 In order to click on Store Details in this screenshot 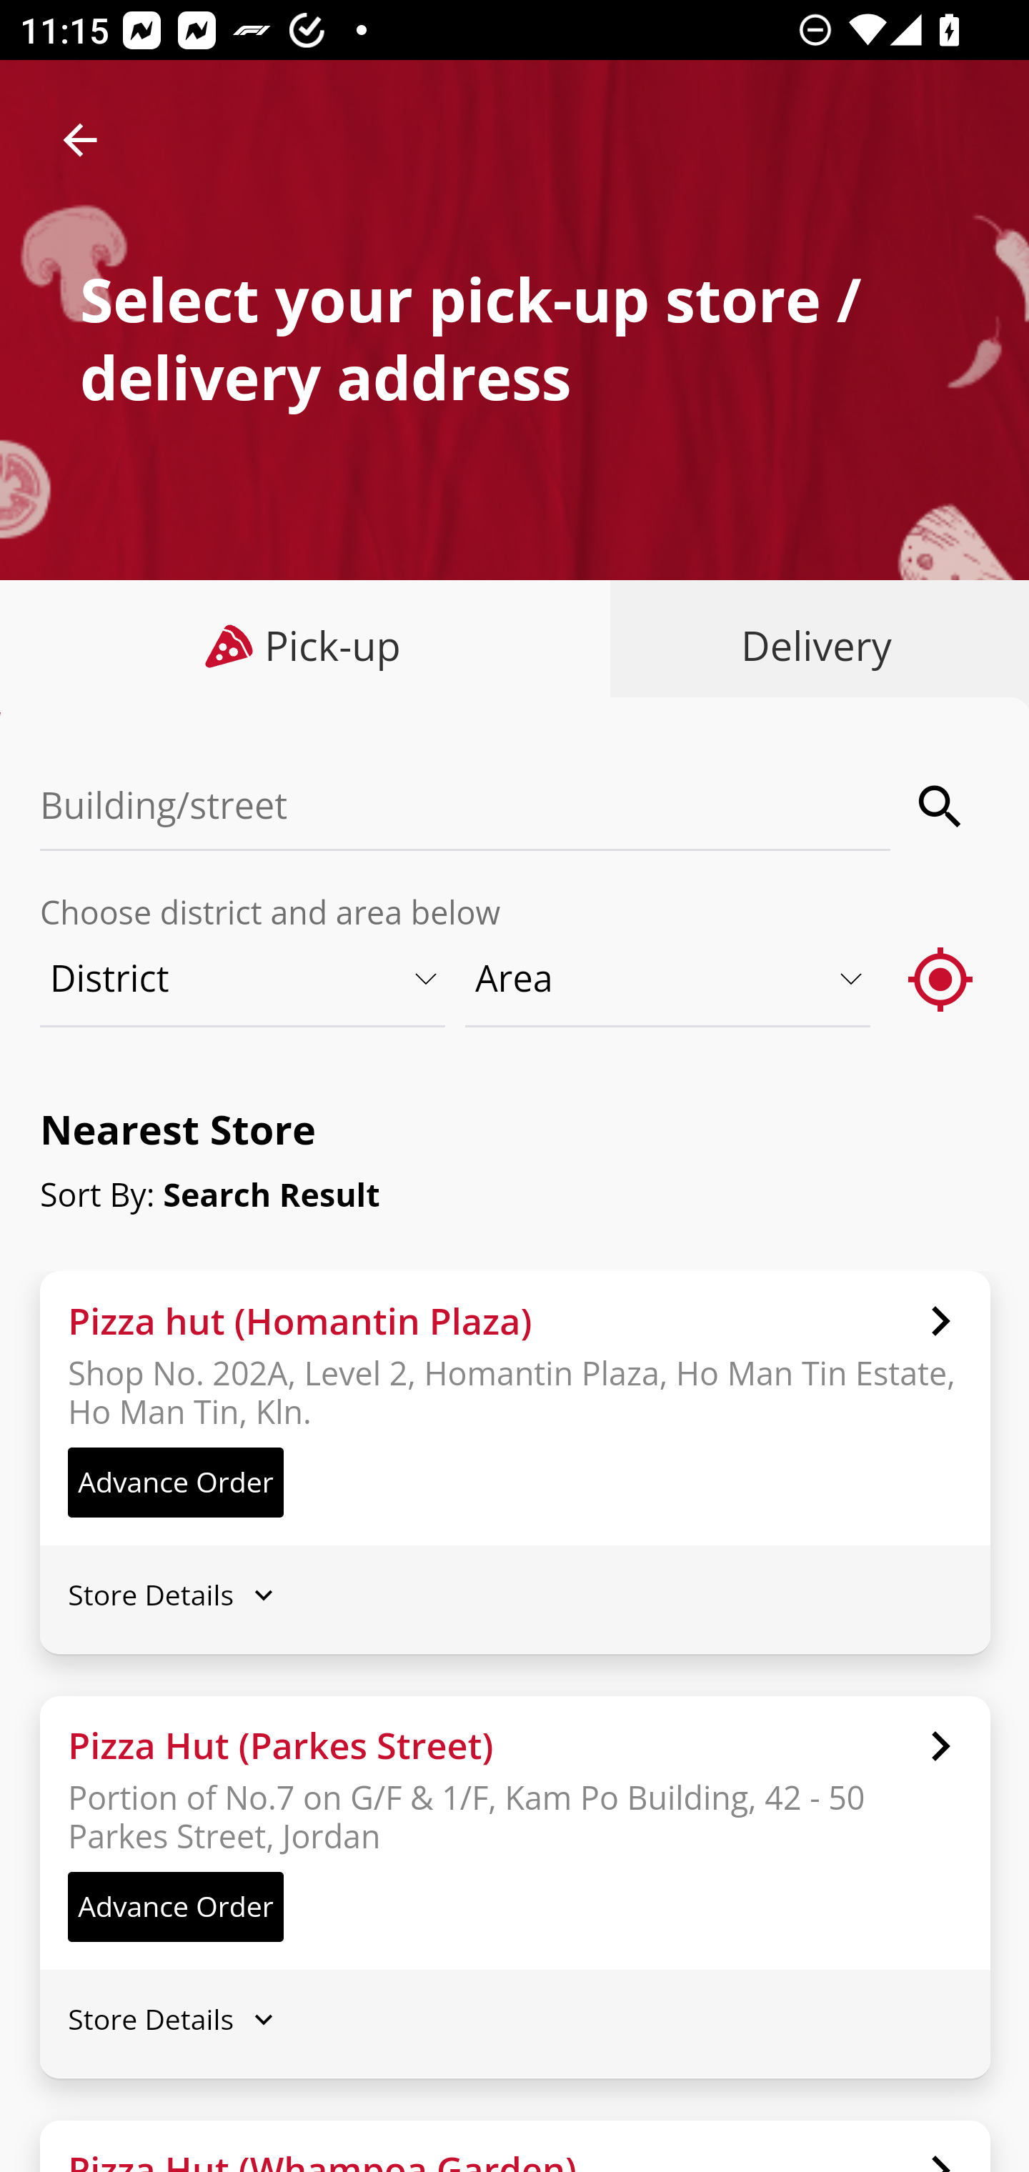, I will do `click(514, 2019)`.